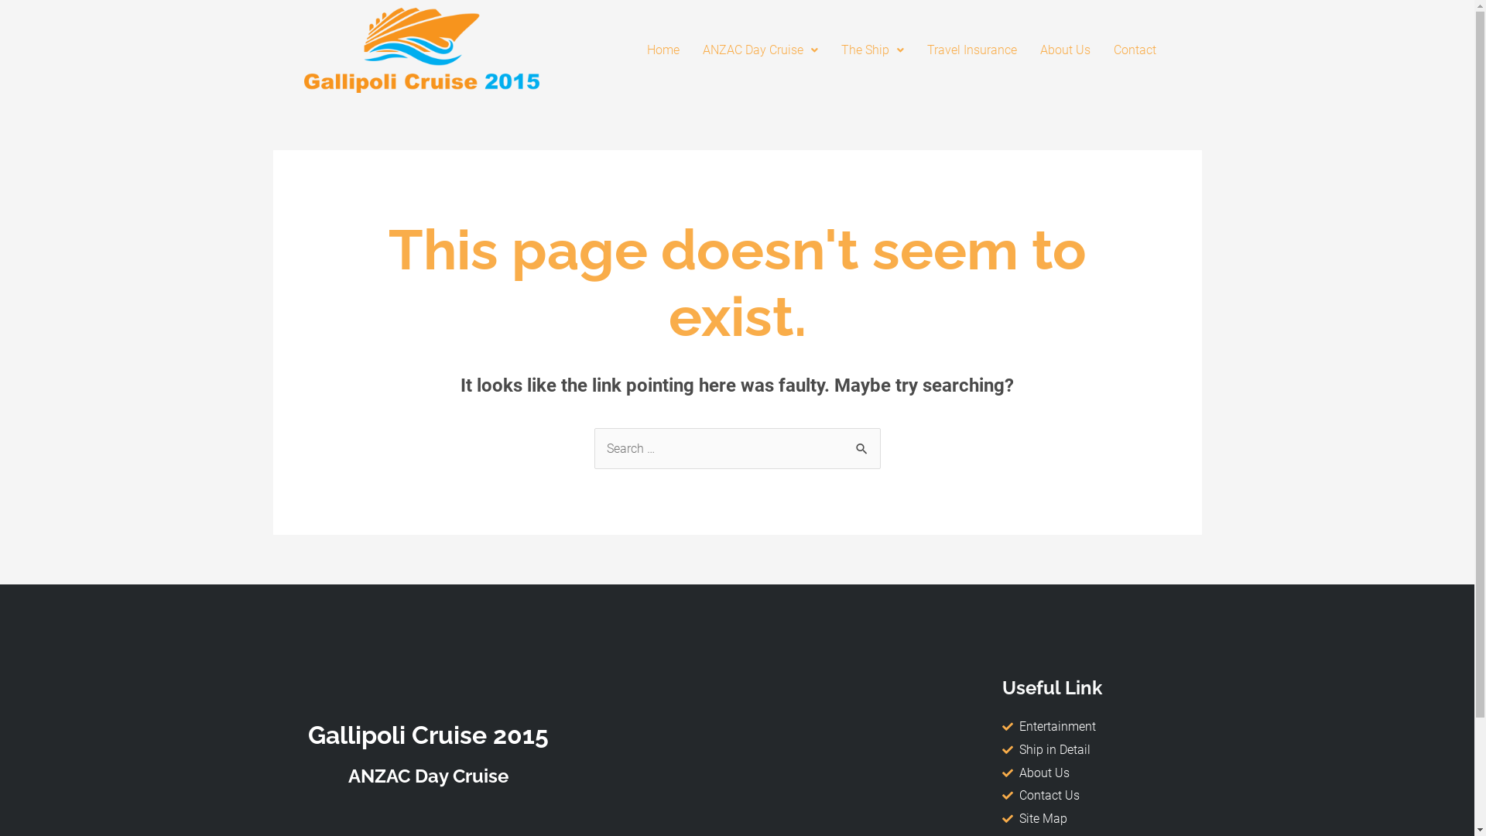 Image resolution: width=1486 pixels, height=836 pixels. I want to click on Gallipoli Cruise 2015, so click(429, 735).